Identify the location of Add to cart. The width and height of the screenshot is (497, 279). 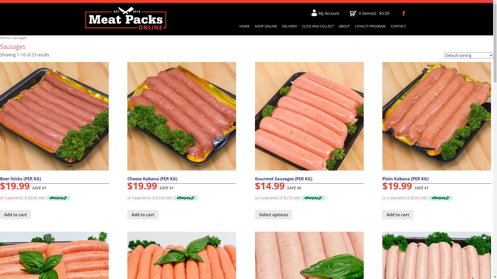
(16, 215).